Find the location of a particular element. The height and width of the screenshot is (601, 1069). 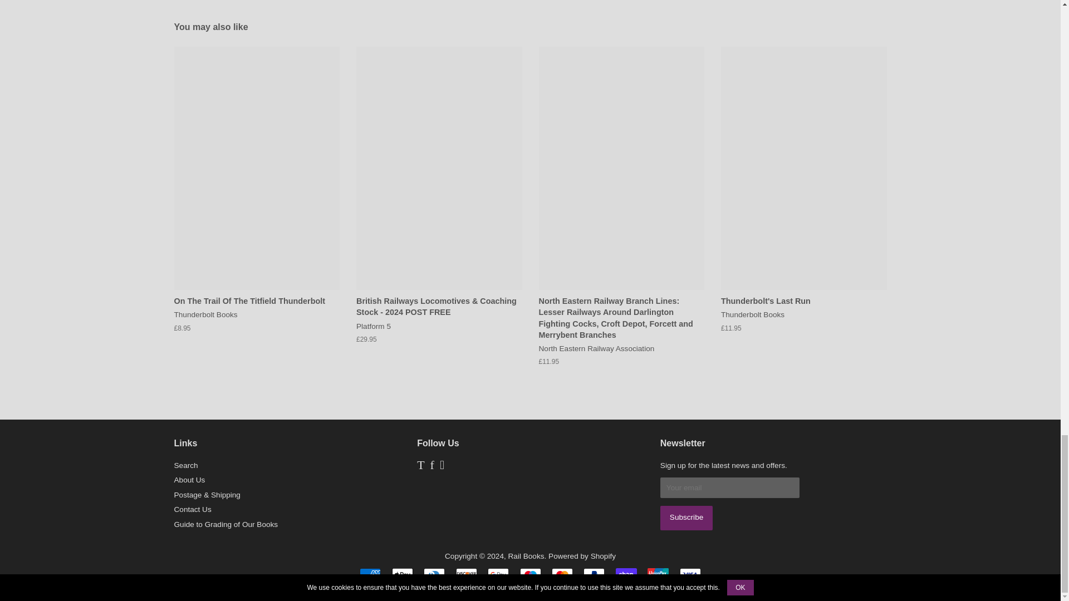

PayPal is located at coordinates (594, 574).